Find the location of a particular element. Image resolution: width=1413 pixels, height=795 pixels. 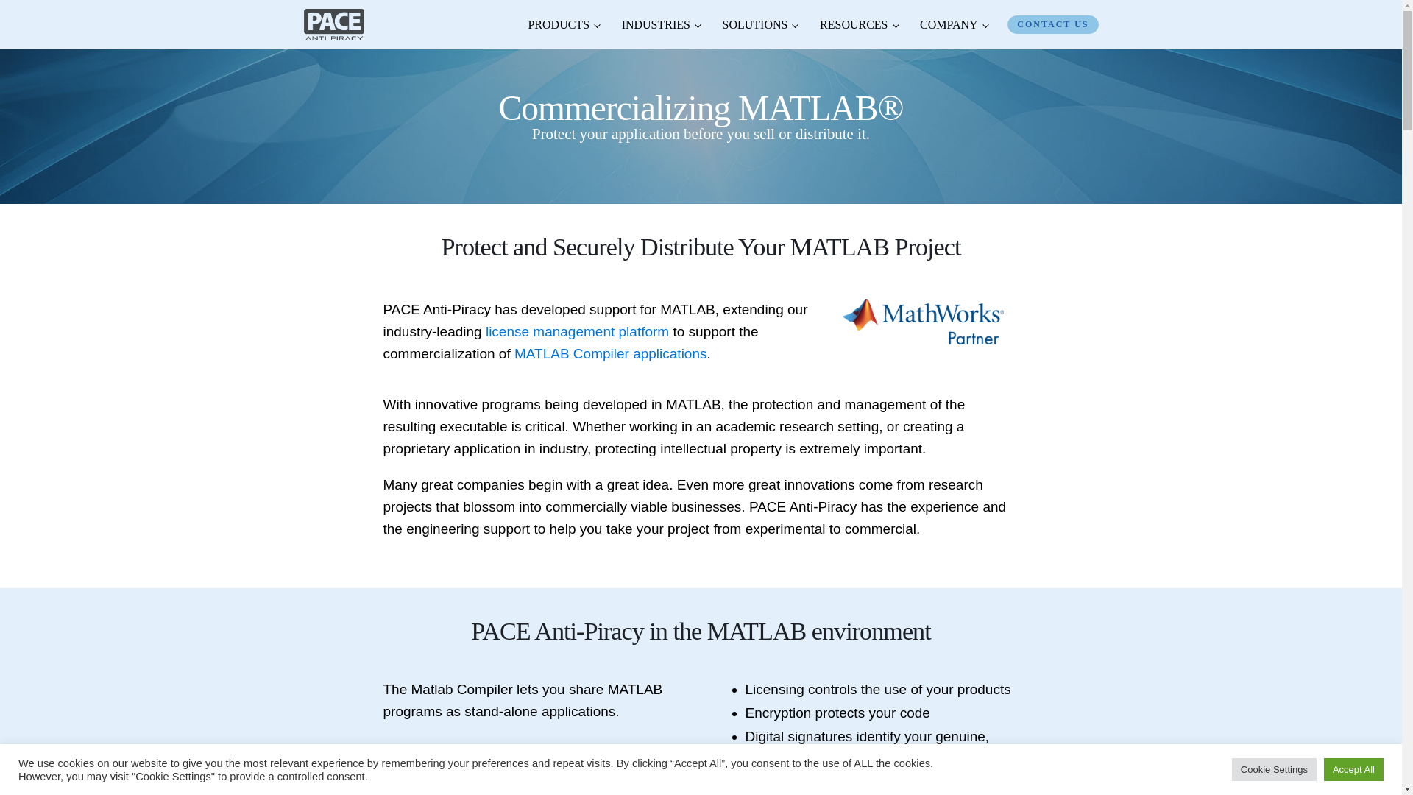

CONTACT US is located at coordinates (1052, 24).